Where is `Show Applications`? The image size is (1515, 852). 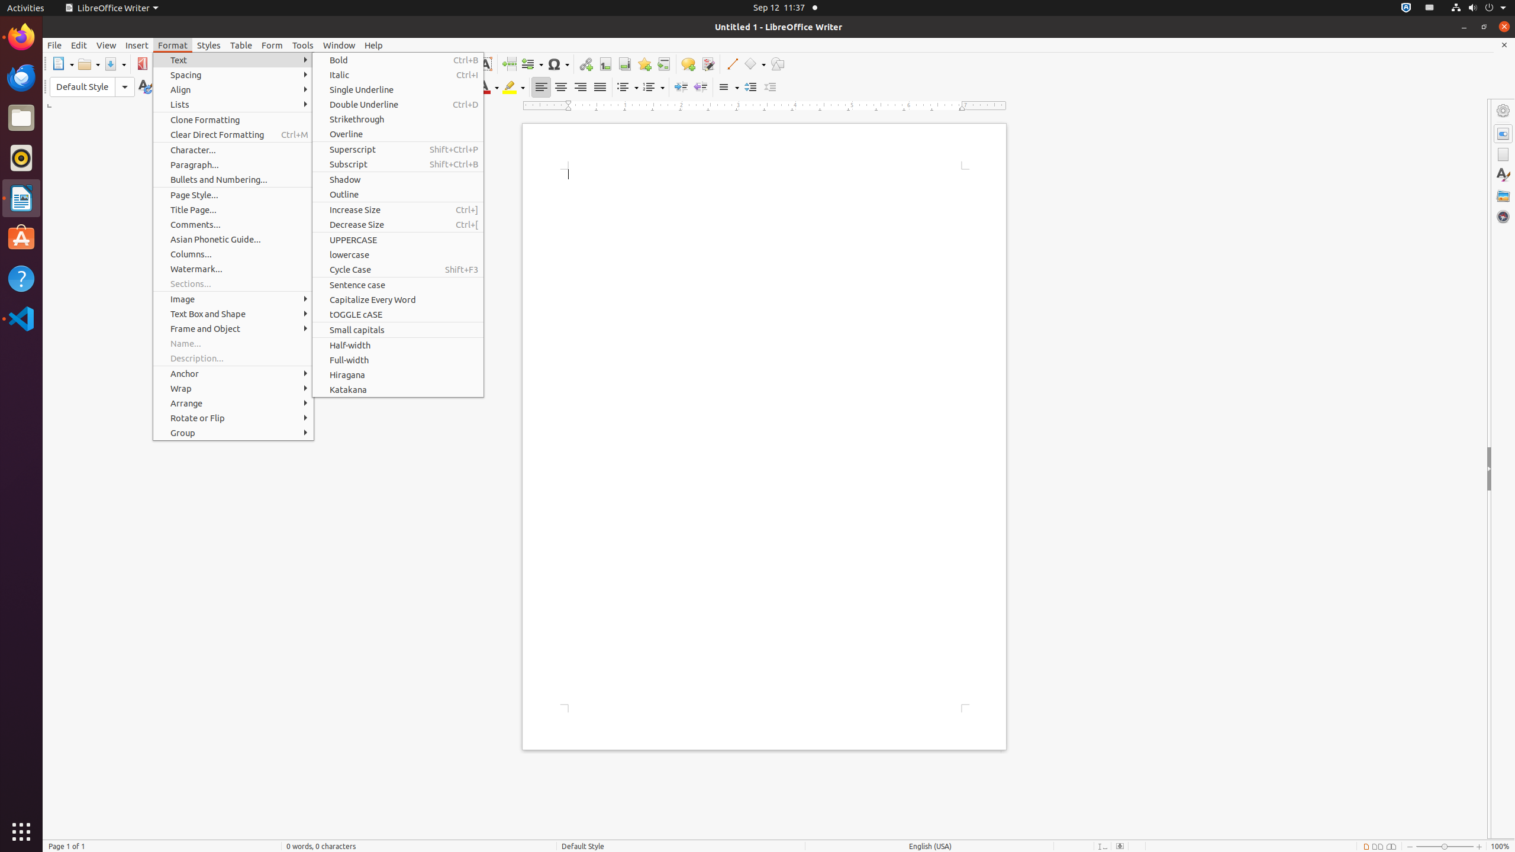
Show Applications is located at coordinates (21, 832).